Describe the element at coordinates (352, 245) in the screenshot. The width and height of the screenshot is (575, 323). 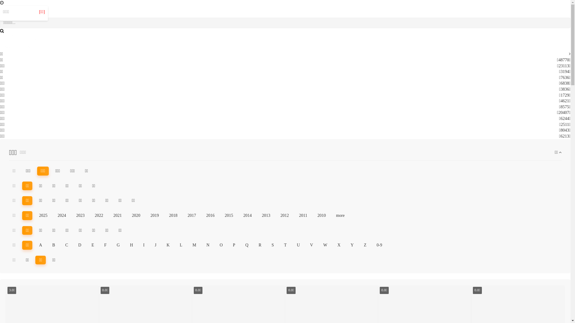
I see `Y` at that location.